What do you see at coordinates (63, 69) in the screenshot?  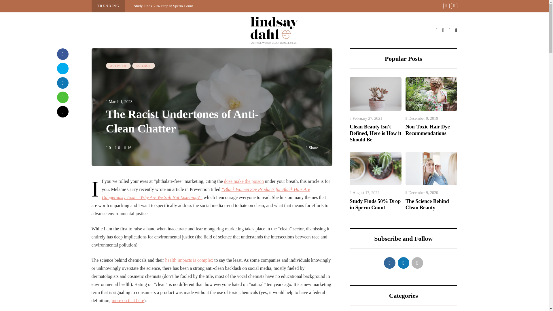 I see `Tweet this` at bounding box center [63, 69].